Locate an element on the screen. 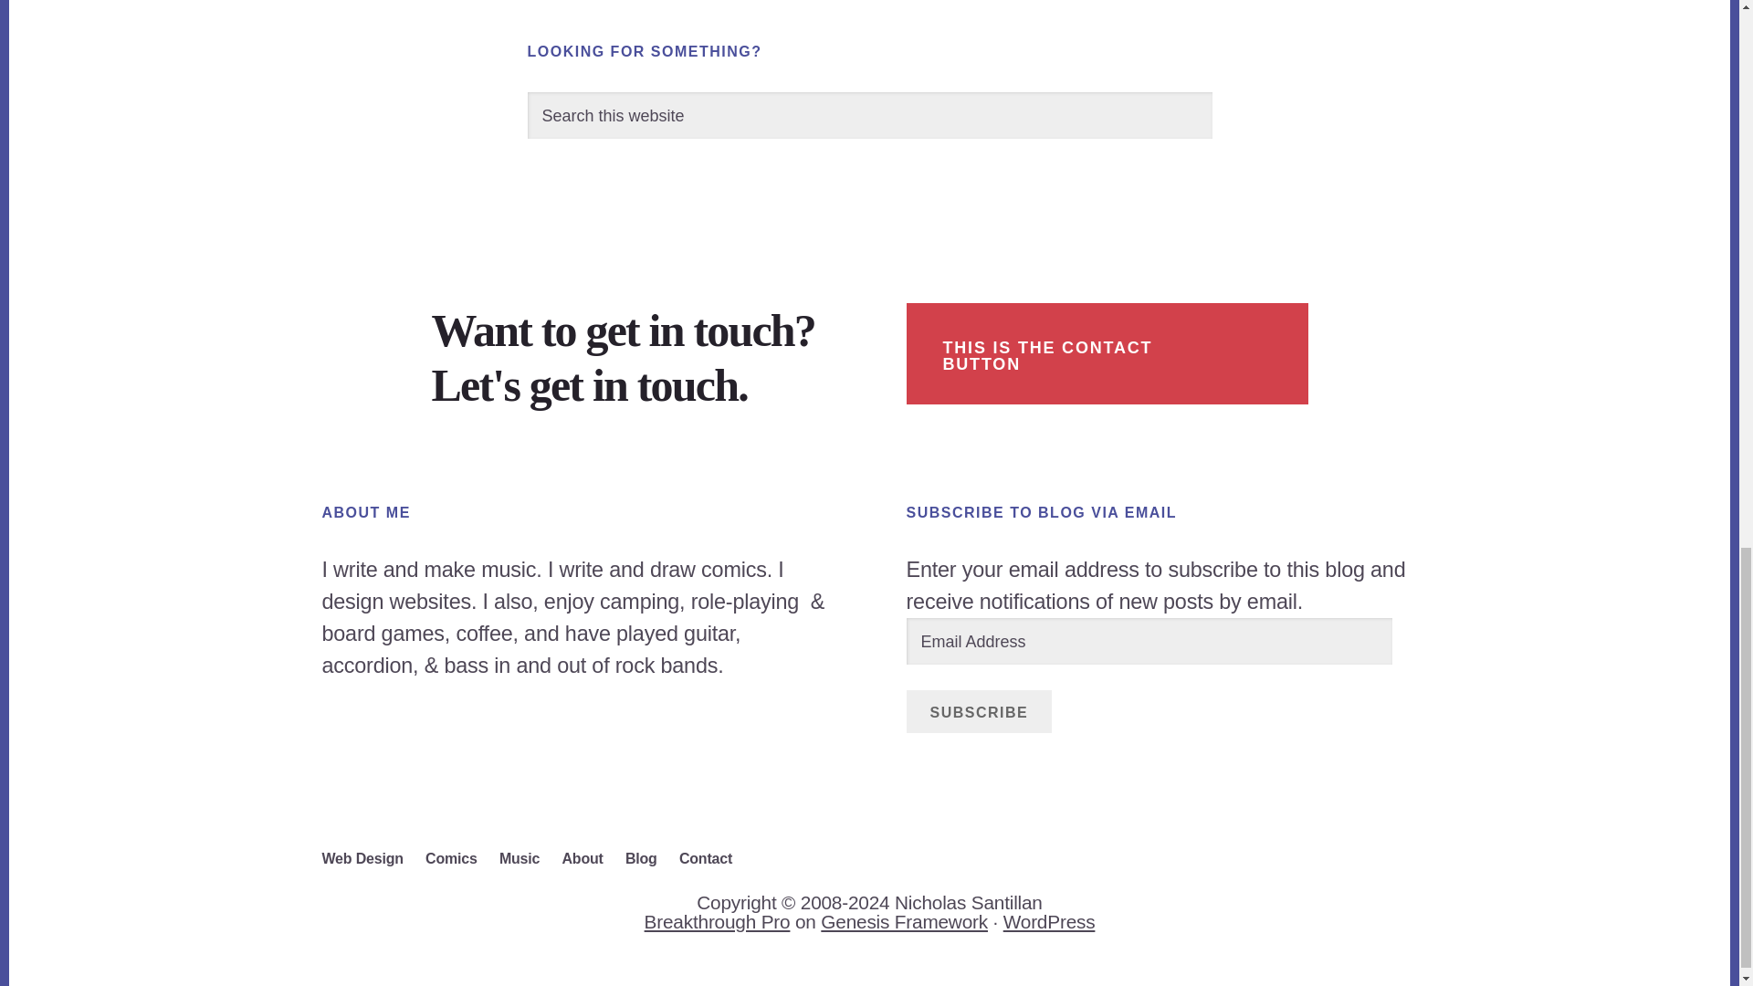  Web Design is located at coordinates (371, 859).